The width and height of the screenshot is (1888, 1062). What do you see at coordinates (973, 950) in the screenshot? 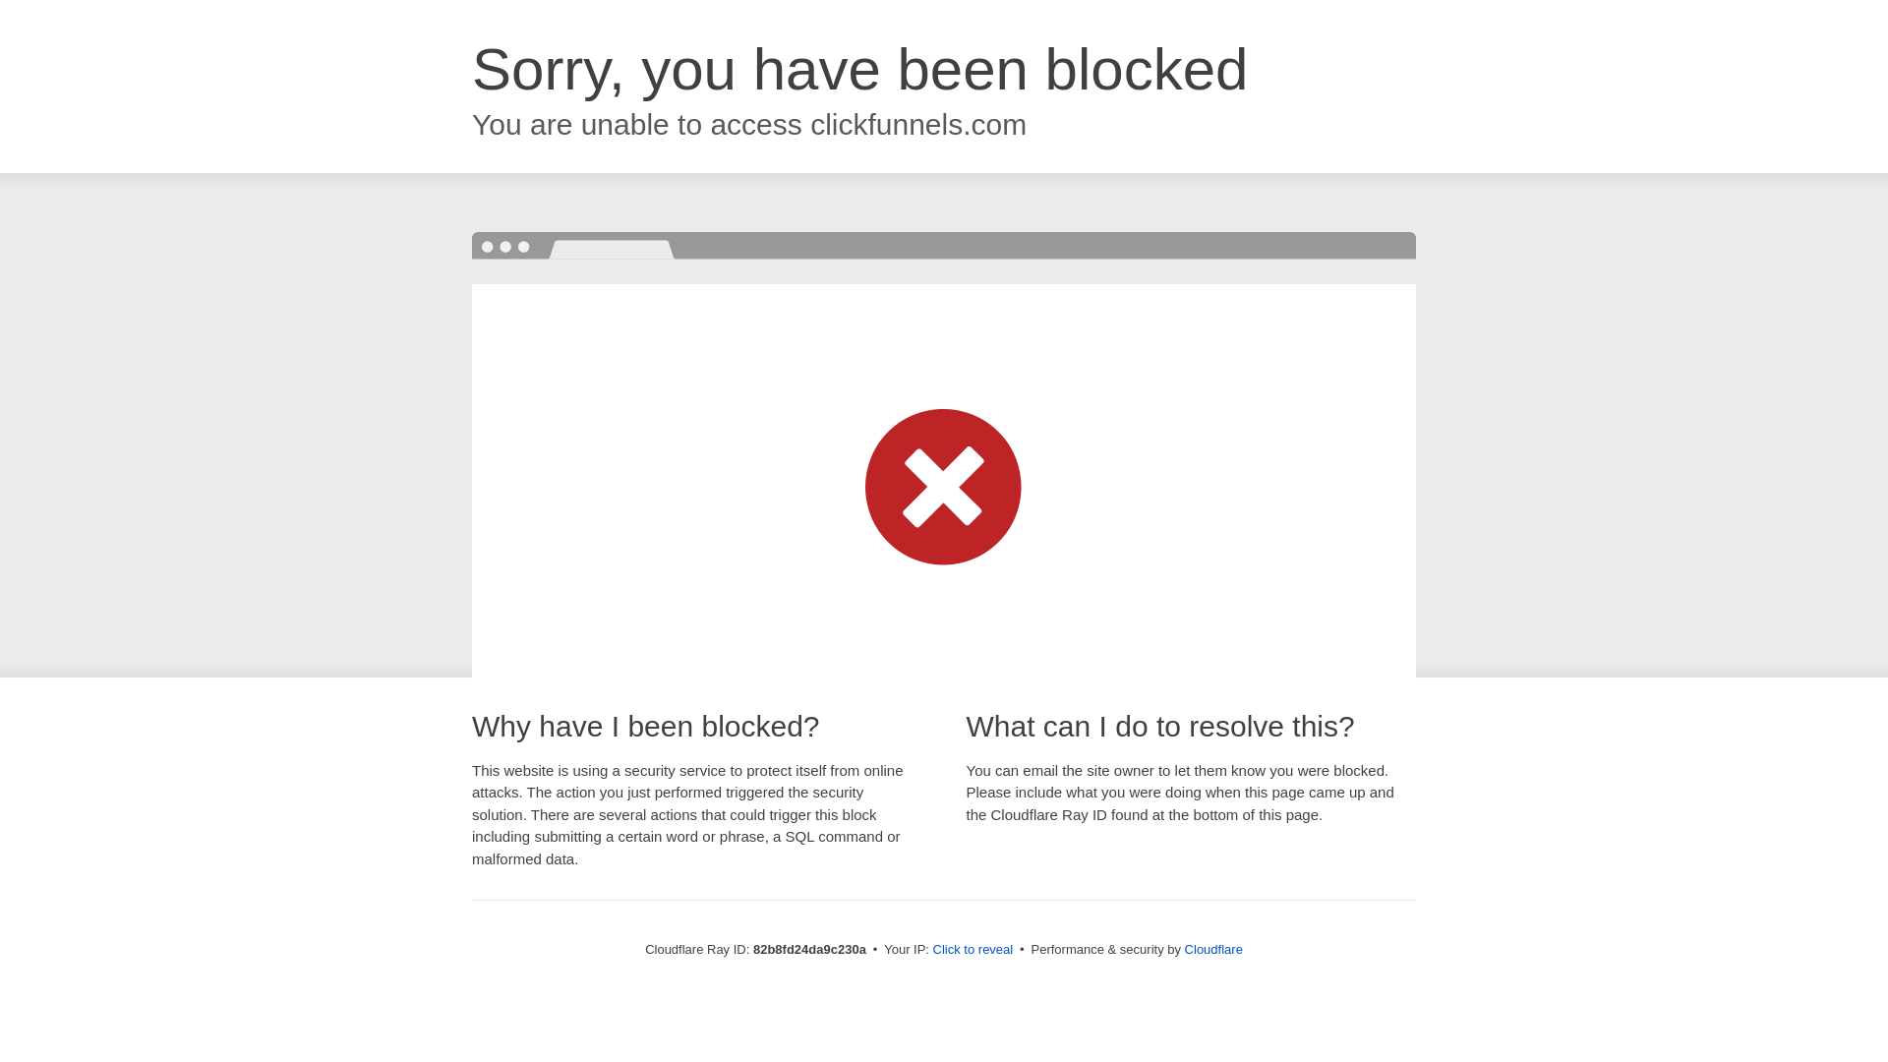
I see `Click to reveal` at bounding box center [973, 950].